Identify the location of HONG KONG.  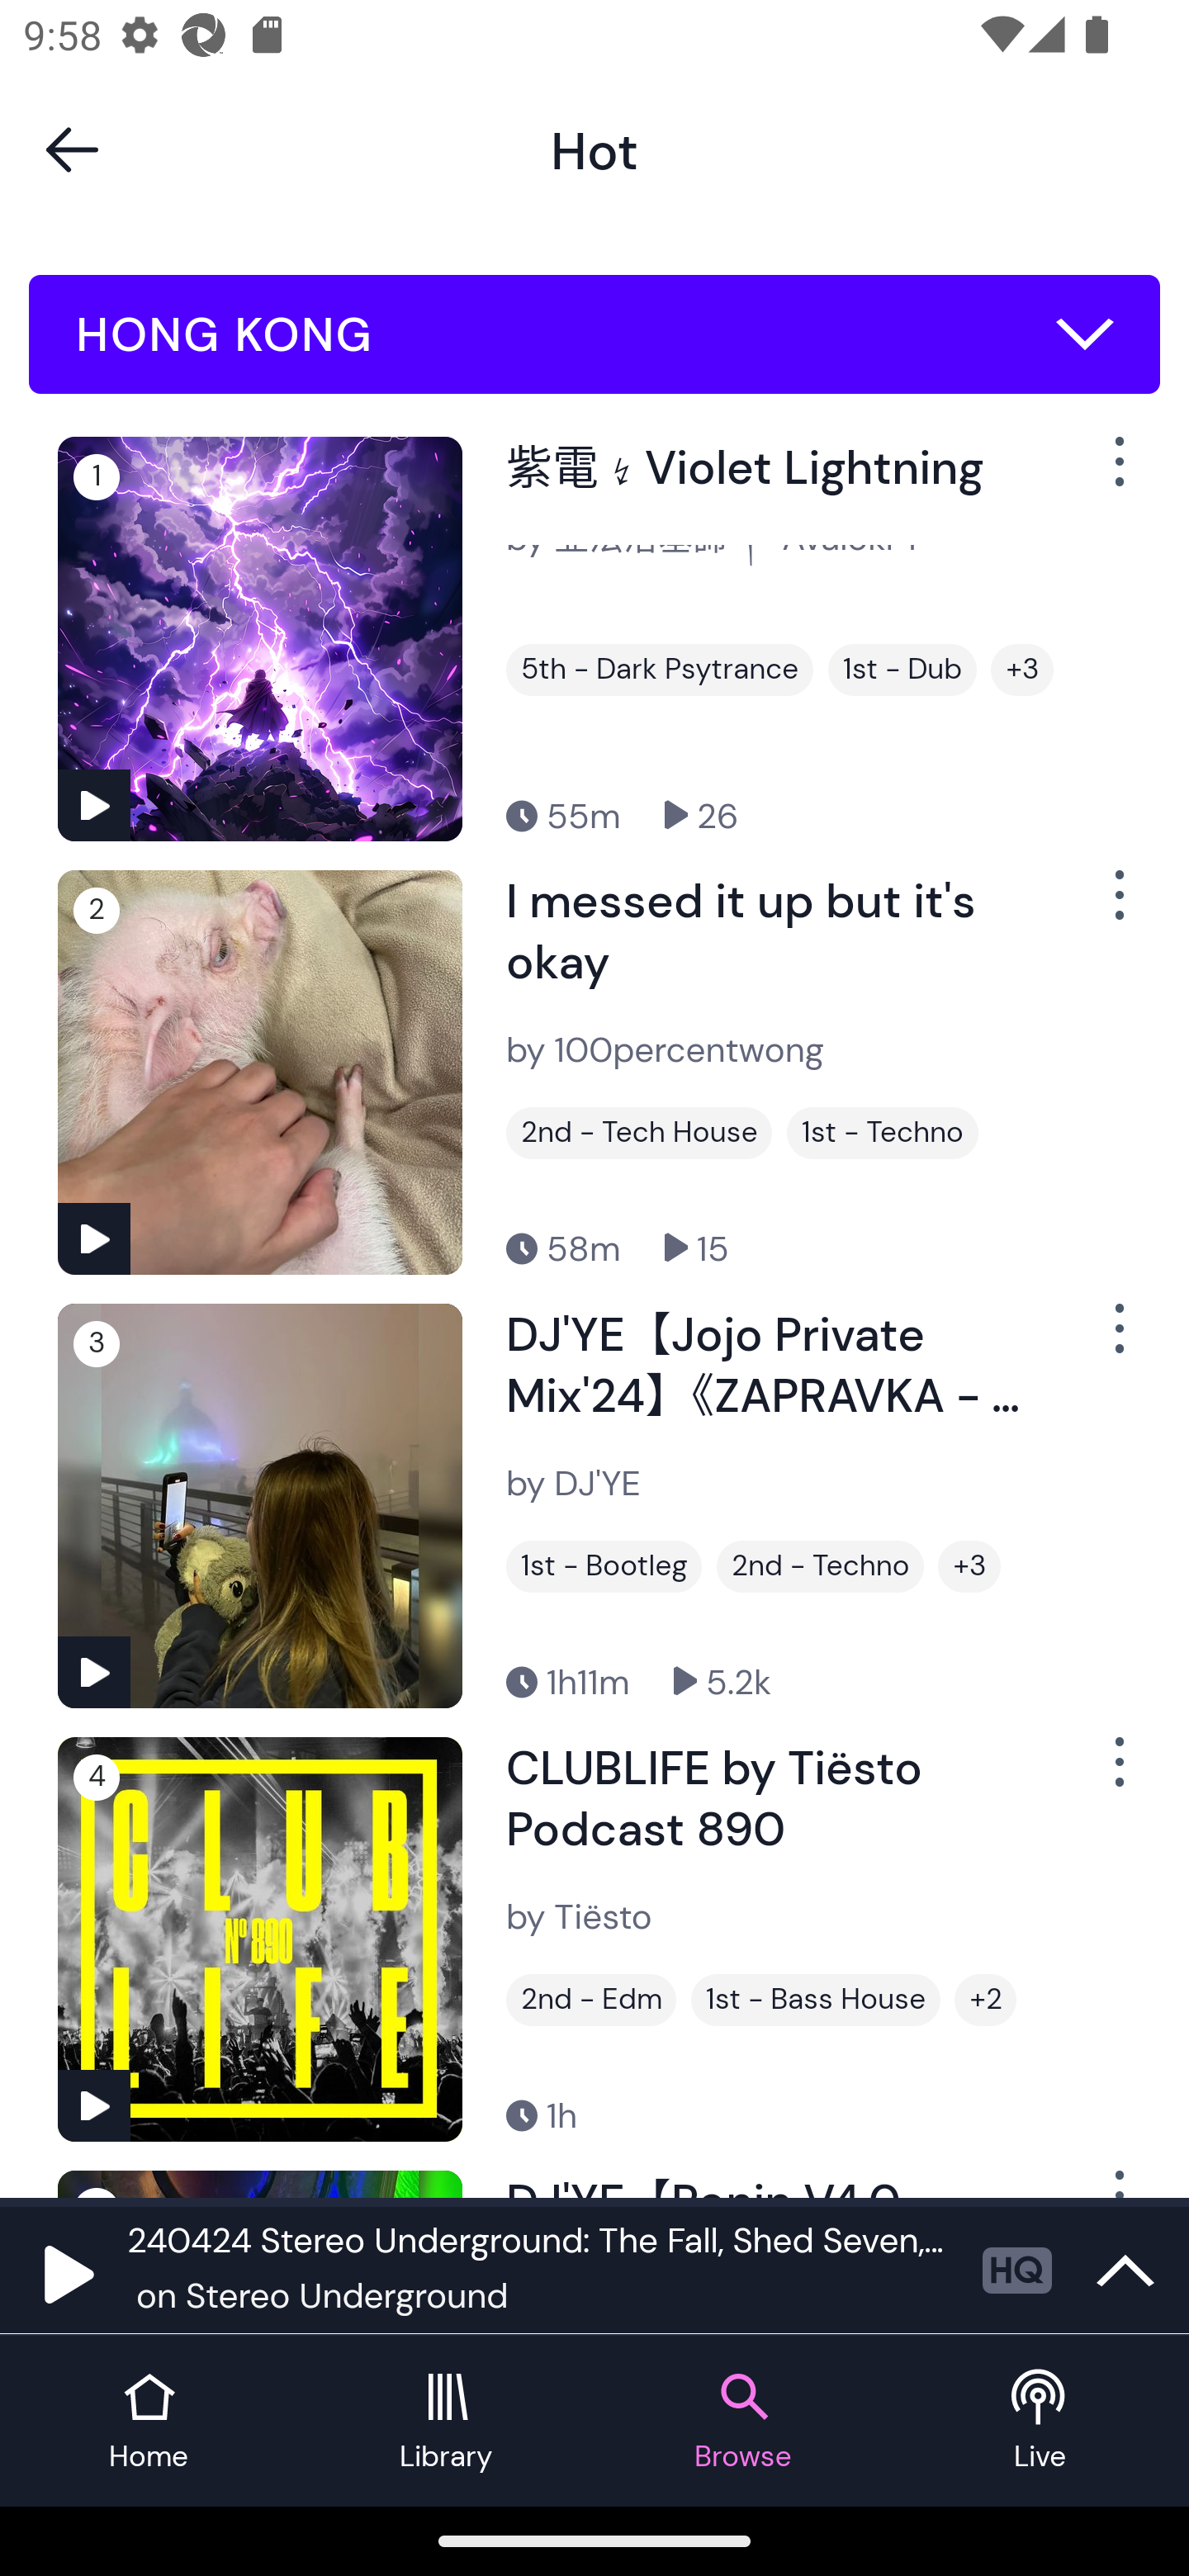
(594, 334).